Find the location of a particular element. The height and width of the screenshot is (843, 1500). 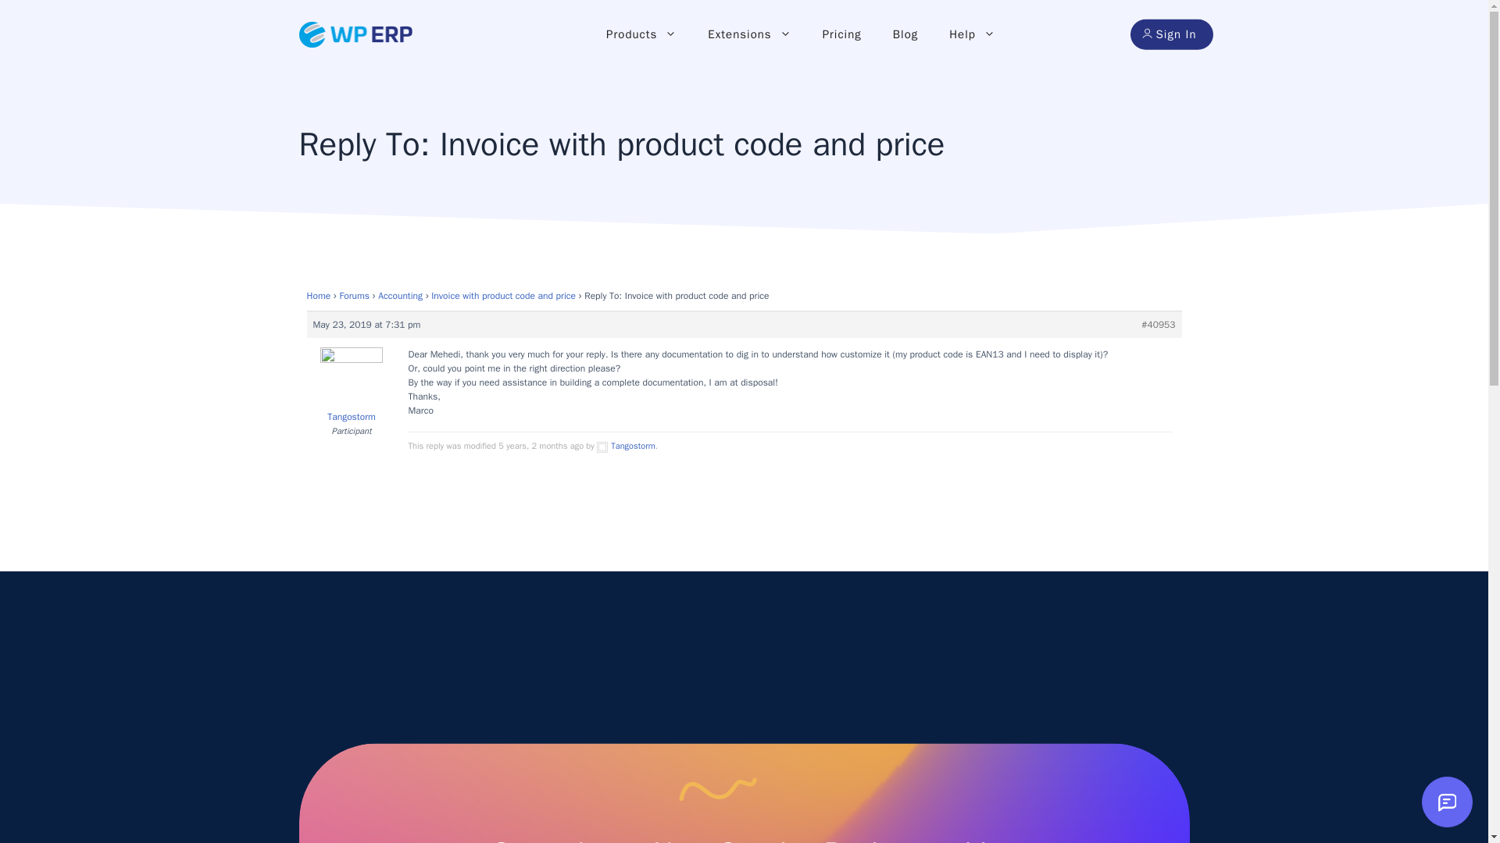

Accounting is located at coordinates (400, 295).